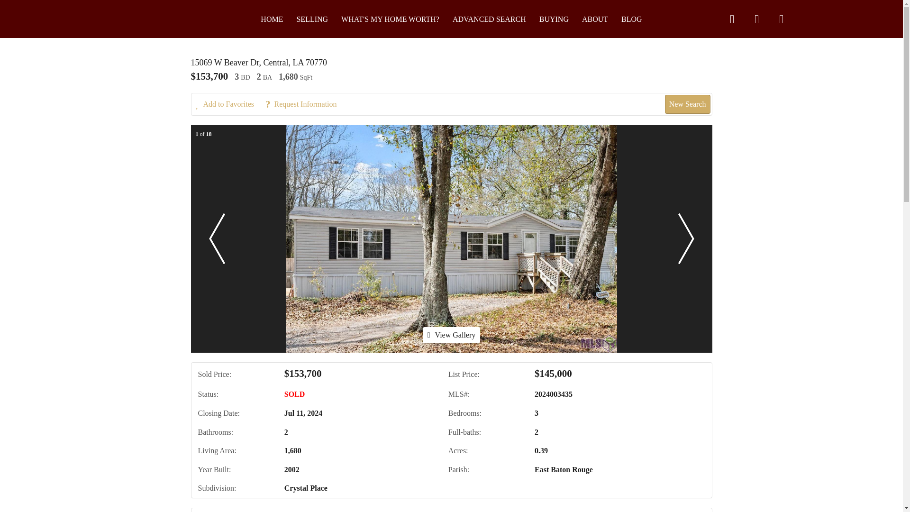 This screenshot has width=910, height=512. Describe the element at coordinates (272, 19) in the screenshot. I see `HOME` at that location.